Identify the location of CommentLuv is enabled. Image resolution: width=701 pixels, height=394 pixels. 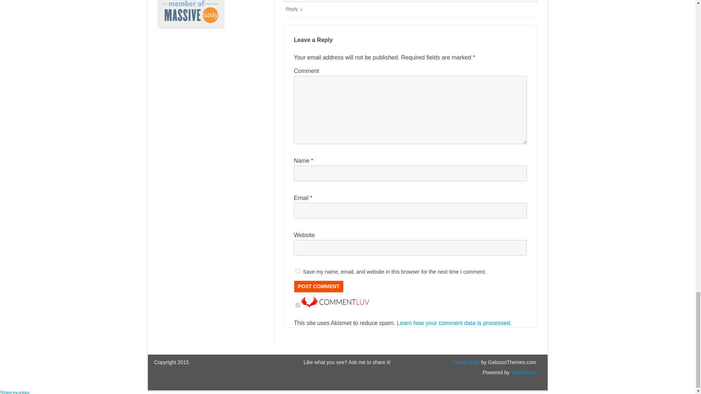
(335, 305).